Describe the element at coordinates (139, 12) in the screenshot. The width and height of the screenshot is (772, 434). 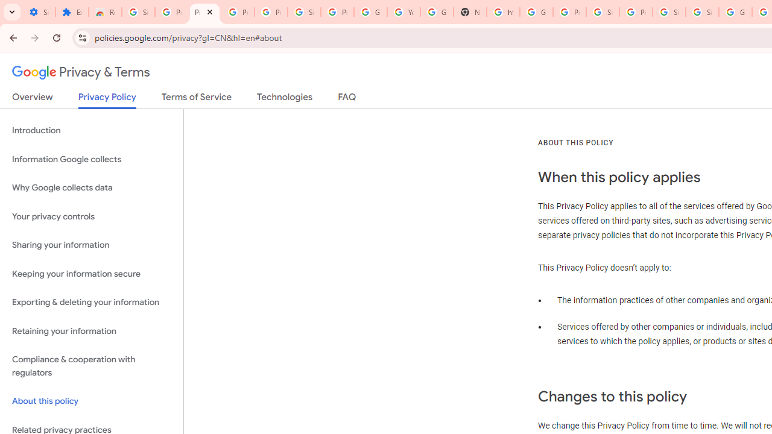
I see `Sign in - Google Accounts` at that location.